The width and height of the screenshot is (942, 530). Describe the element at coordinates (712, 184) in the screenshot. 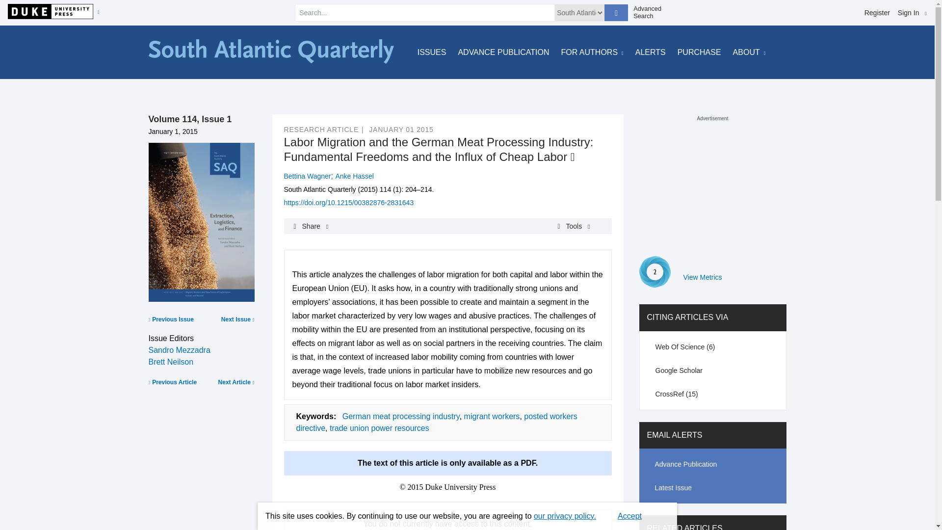

I see `3rd party ad content` at that location.